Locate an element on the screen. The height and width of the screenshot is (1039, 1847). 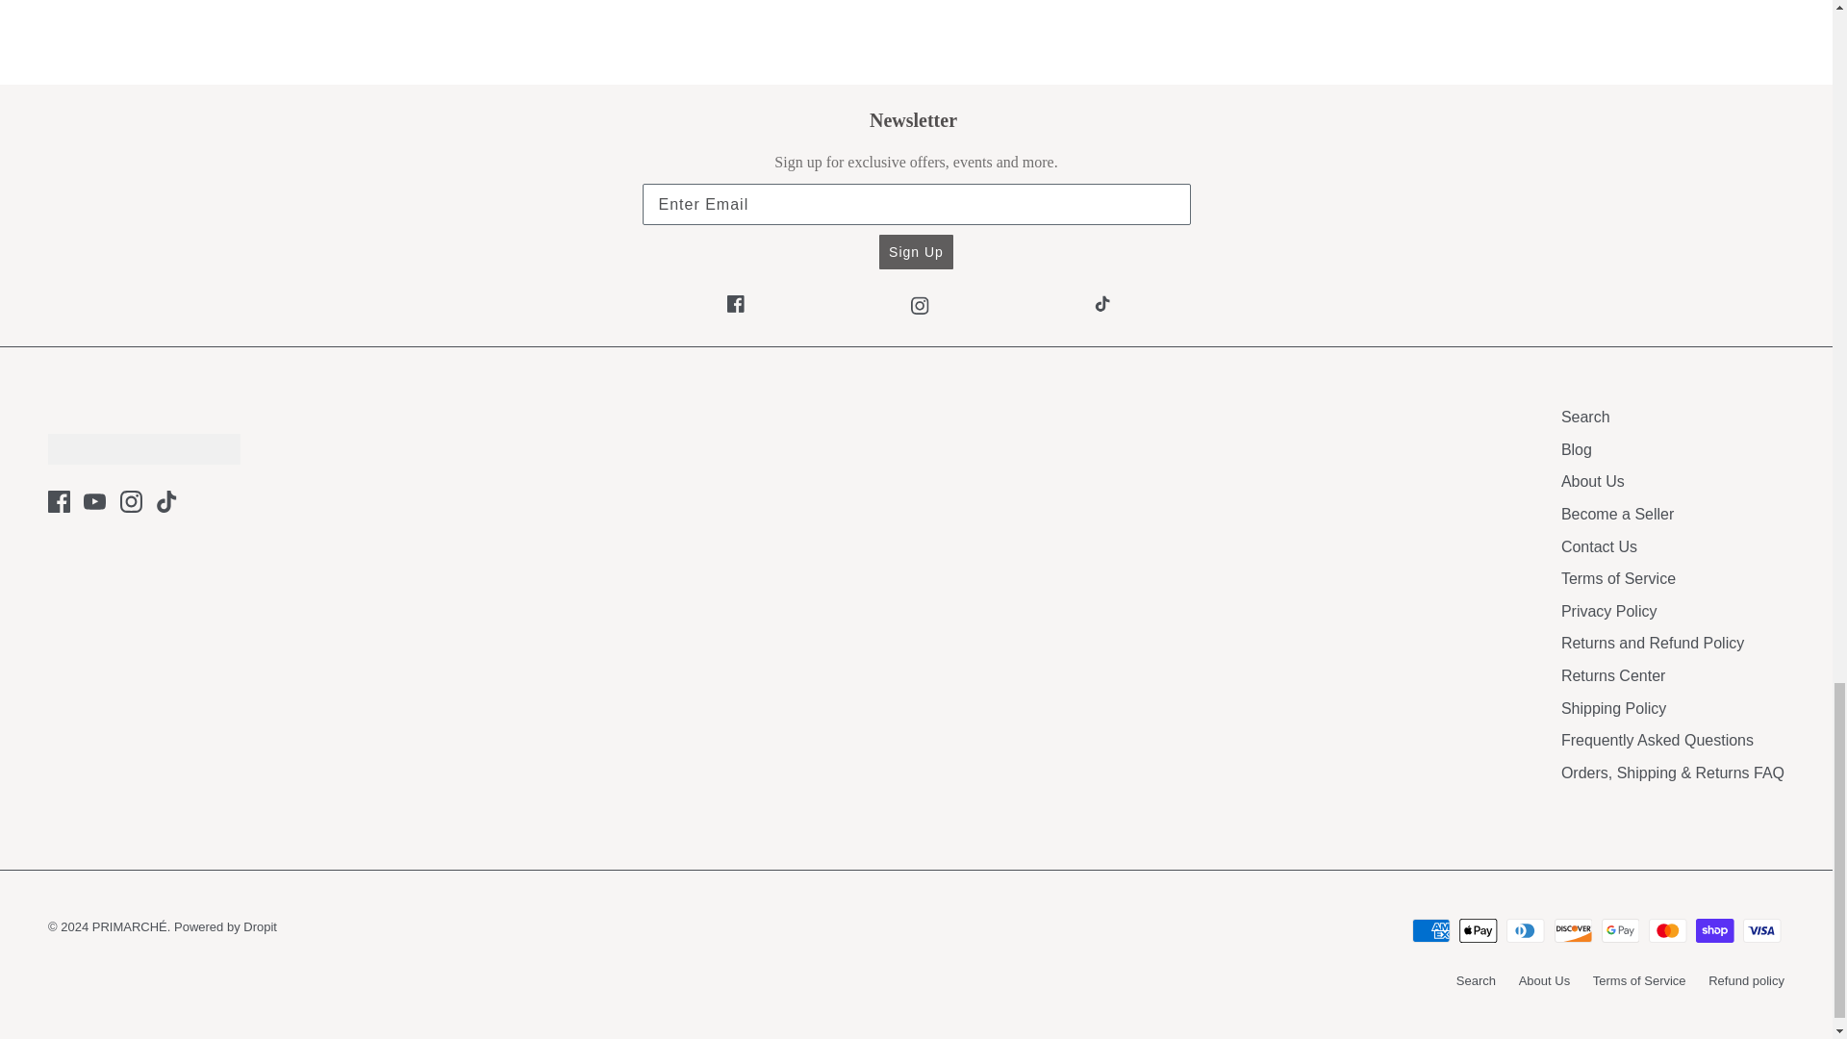
Instagram is located at coordinates (131, 501).